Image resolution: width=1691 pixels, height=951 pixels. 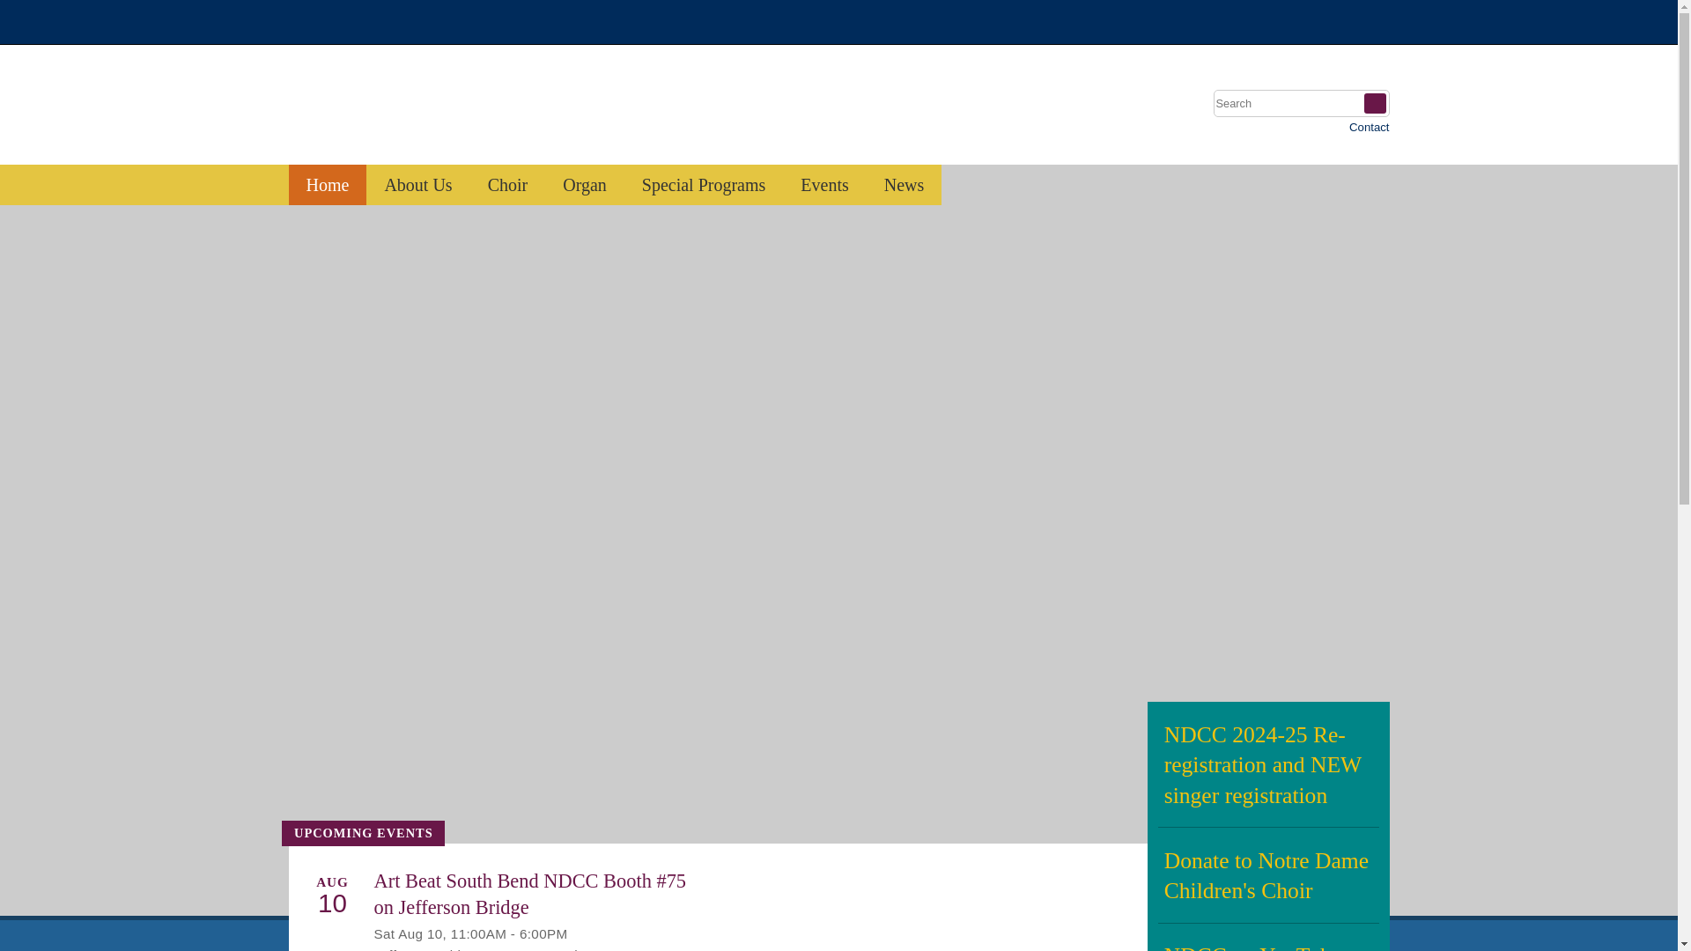 I want to click on University Notre Dame, so click(x=421, y=21).